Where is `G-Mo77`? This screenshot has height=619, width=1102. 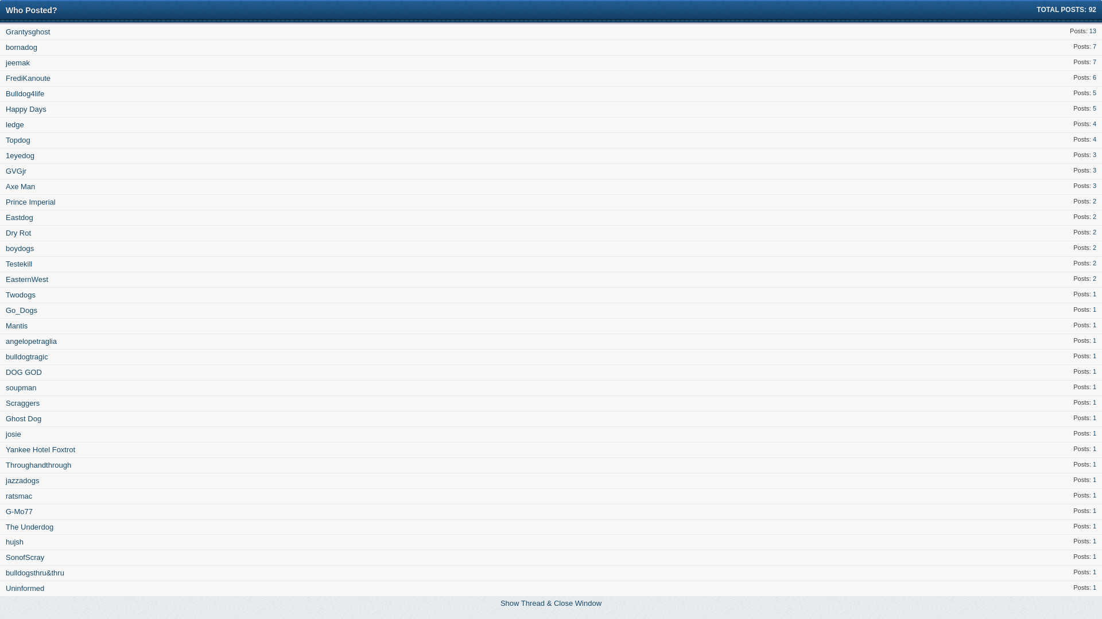 G-Mo77 is located at coordinates (20, 511).